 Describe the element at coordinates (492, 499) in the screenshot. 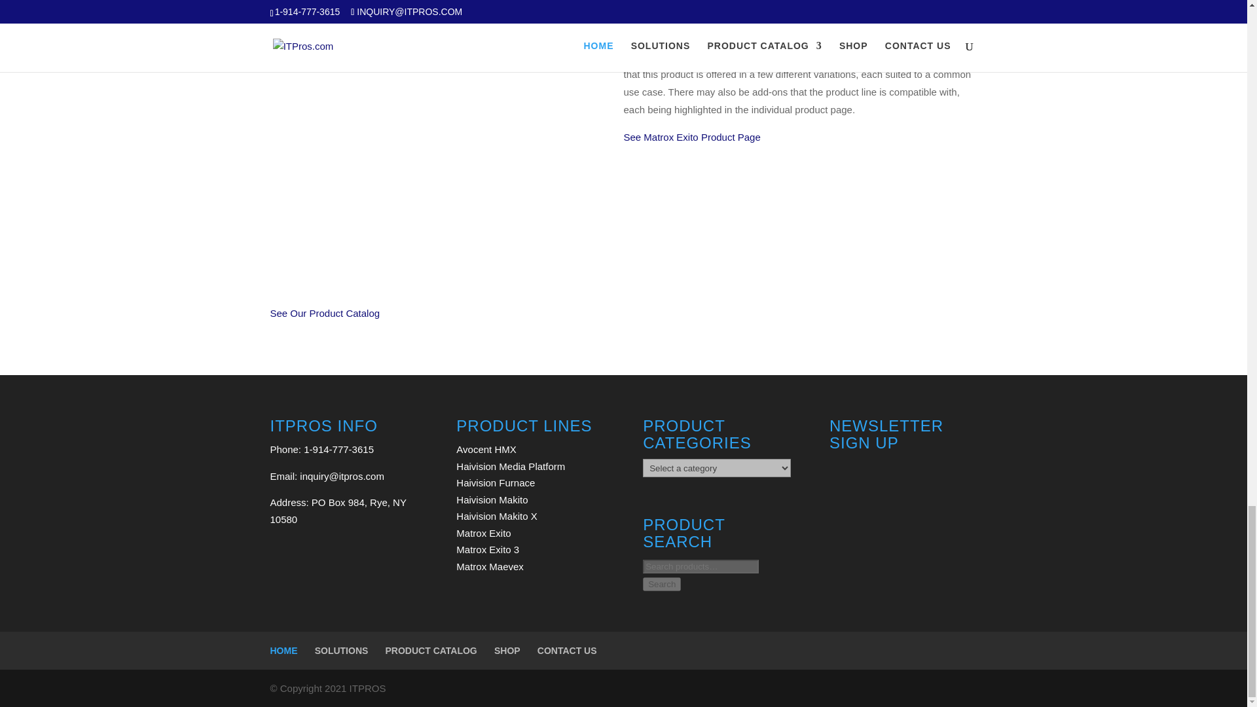

I see `Haivision Makito` at that location.